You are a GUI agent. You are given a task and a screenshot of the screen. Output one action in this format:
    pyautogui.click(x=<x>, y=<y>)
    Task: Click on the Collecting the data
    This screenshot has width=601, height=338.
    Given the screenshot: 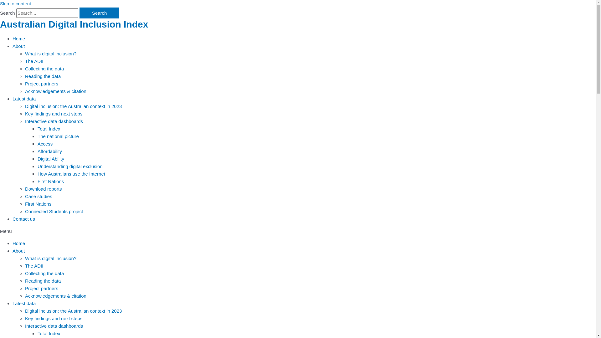 What is the action you would take?
    pyautogui.click(x=44, y=273)
    